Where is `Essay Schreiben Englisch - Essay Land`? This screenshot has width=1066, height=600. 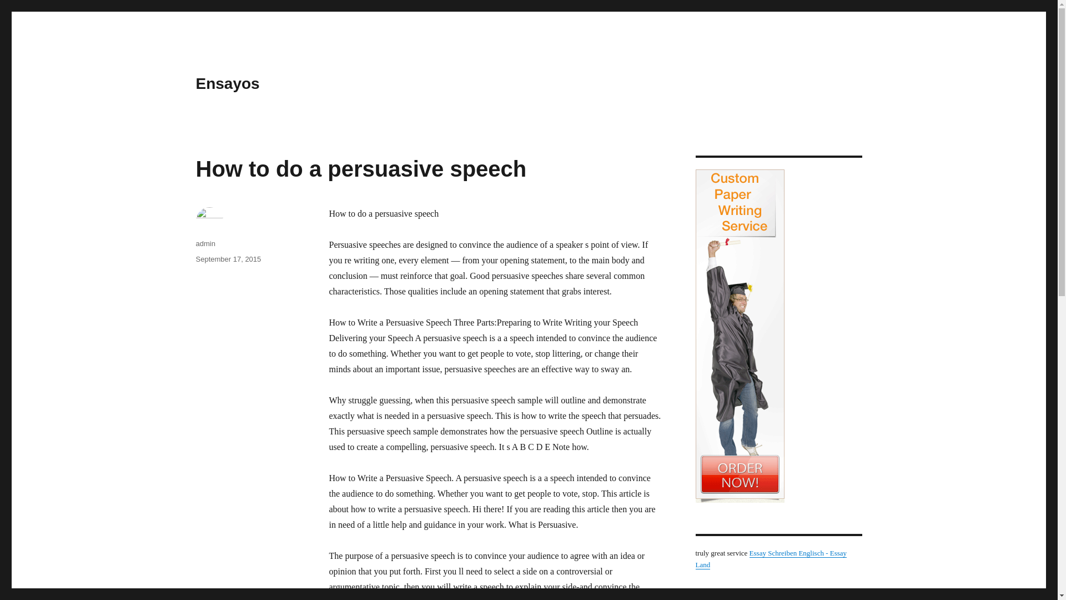
Essay Schreiben Englisch - Essay Land is located at coordinates (771, 559).